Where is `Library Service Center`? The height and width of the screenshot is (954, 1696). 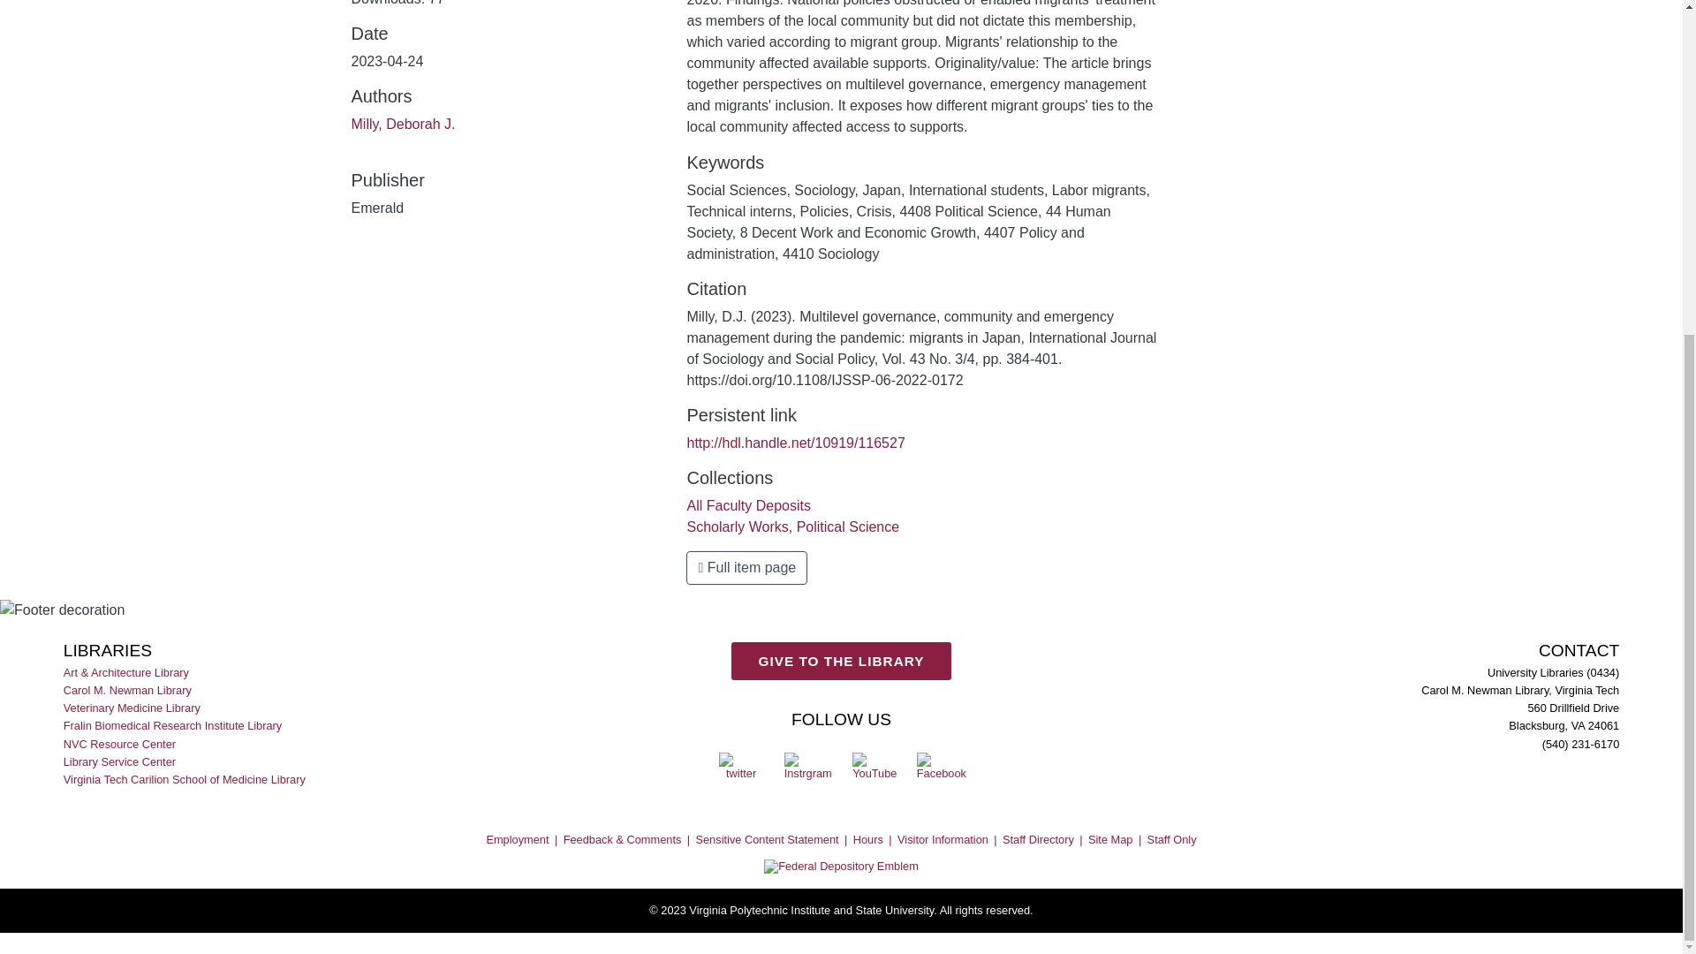 Library Service Center is located at coordinates (120, 761).